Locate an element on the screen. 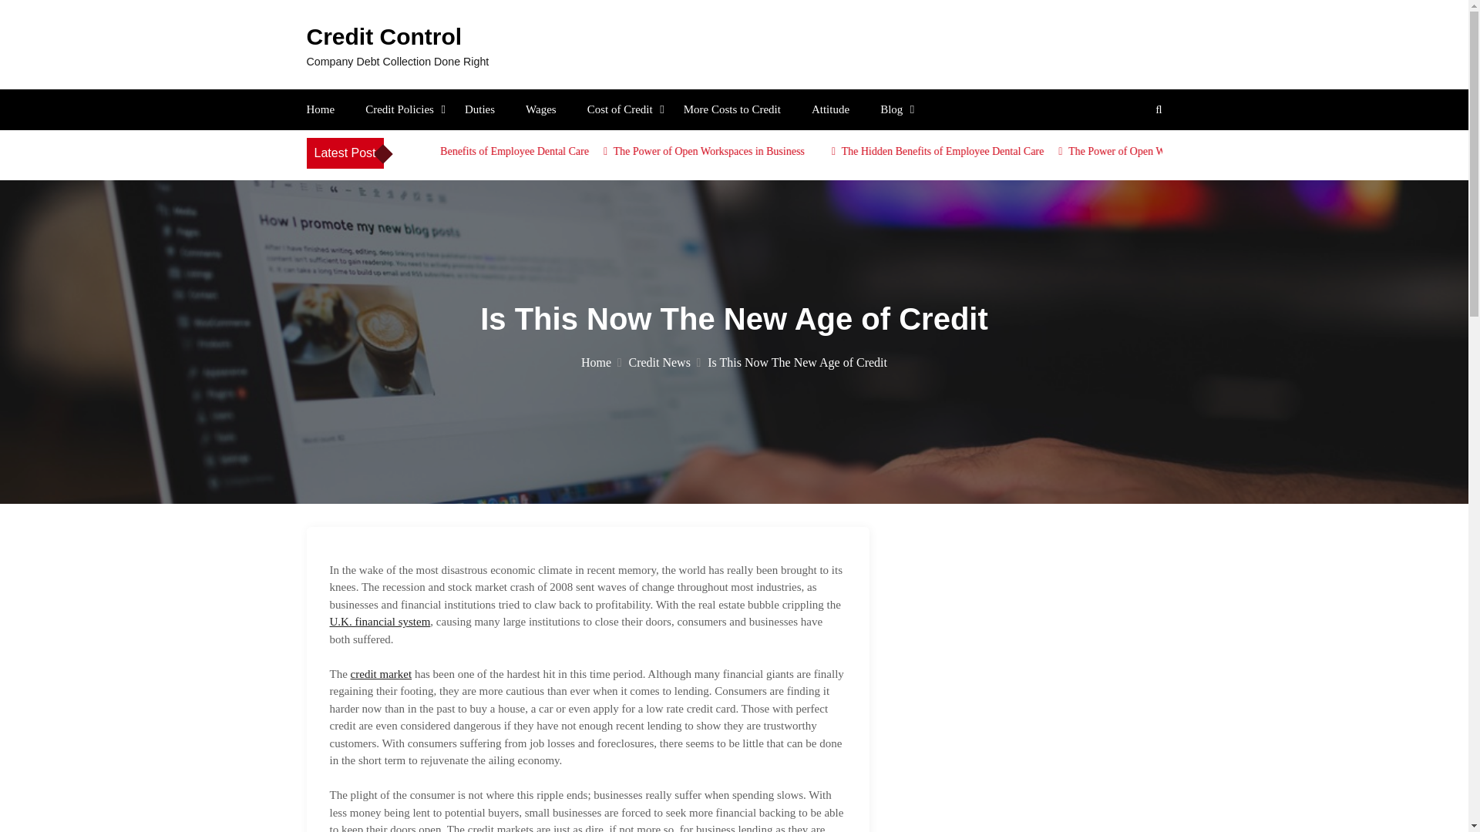  The Power of Open Workspaces in Business is located at coordinates (1226, 151).